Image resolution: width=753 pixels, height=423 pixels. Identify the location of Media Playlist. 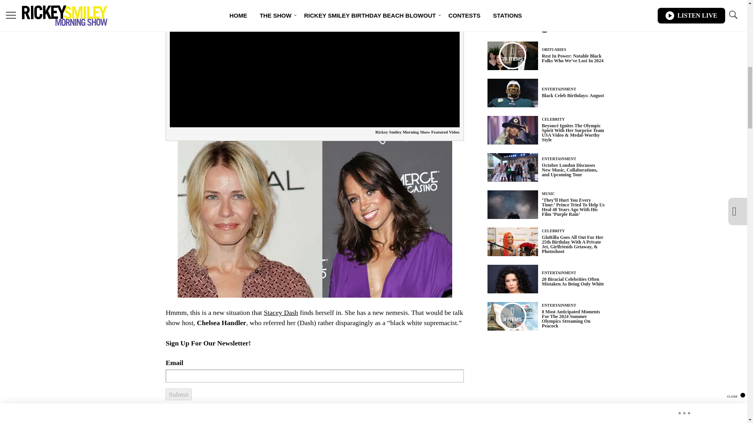
(512, 316).